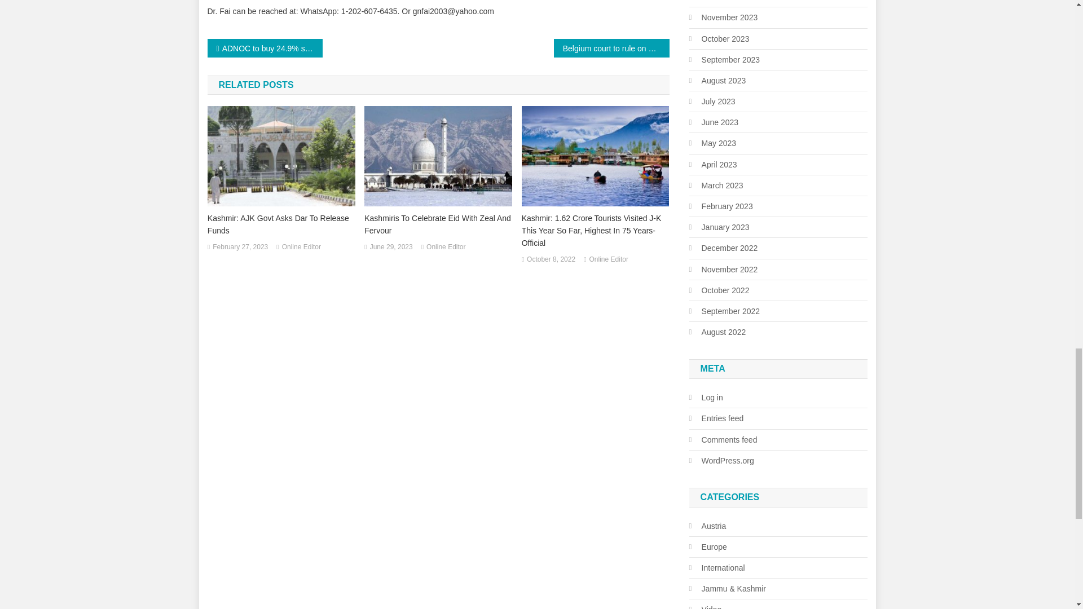  Describe the element at coordinates (281, 224) in the screenshot. I see `Kashmir: AJK Govt Asks Dar To Release Funds` at that location.